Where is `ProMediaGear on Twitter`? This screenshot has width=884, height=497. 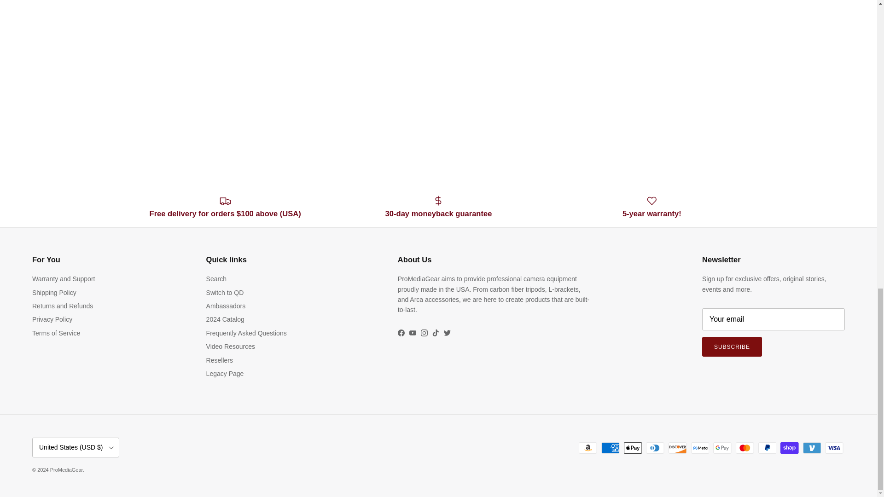 ProMediaGear on Twitter is located at coordinates (447, 333).